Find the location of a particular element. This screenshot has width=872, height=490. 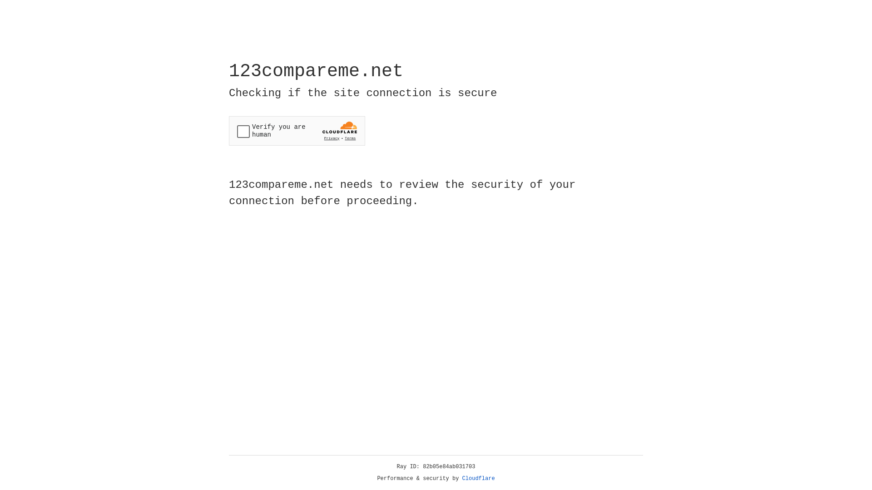

Cloudflare is located at coordinates (479, 479).